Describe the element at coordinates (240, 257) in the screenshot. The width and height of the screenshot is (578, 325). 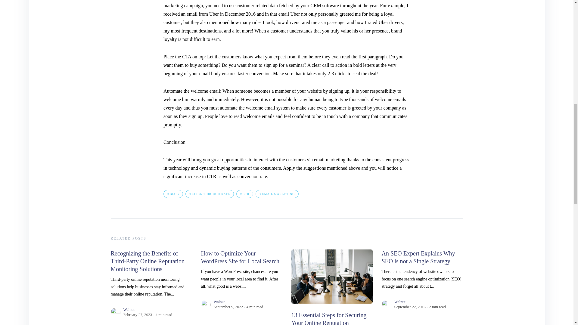
I see `How to Optimize Your WordPress Site for Local Search` at that location.